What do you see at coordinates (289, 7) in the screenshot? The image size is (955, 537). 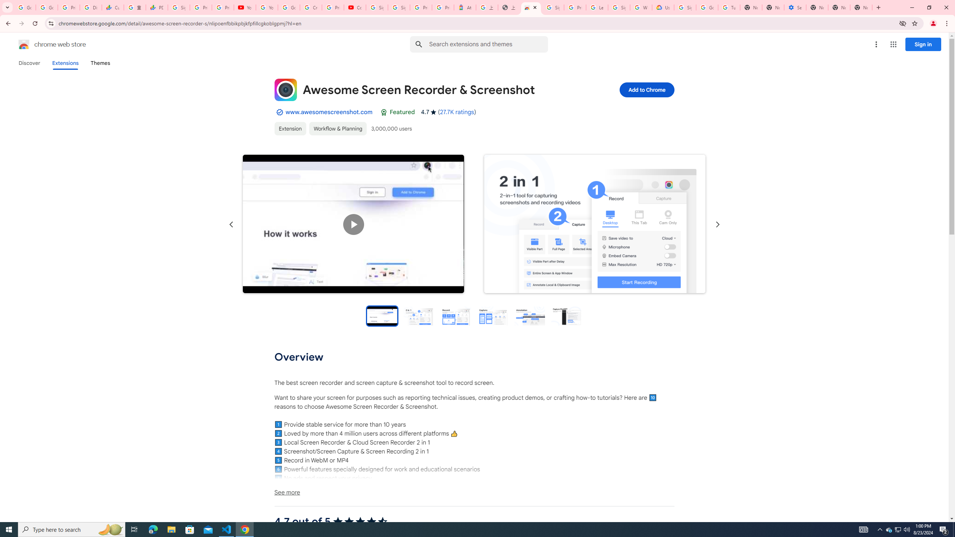 I see `Google Account Help` at bounding box center [289, 7].